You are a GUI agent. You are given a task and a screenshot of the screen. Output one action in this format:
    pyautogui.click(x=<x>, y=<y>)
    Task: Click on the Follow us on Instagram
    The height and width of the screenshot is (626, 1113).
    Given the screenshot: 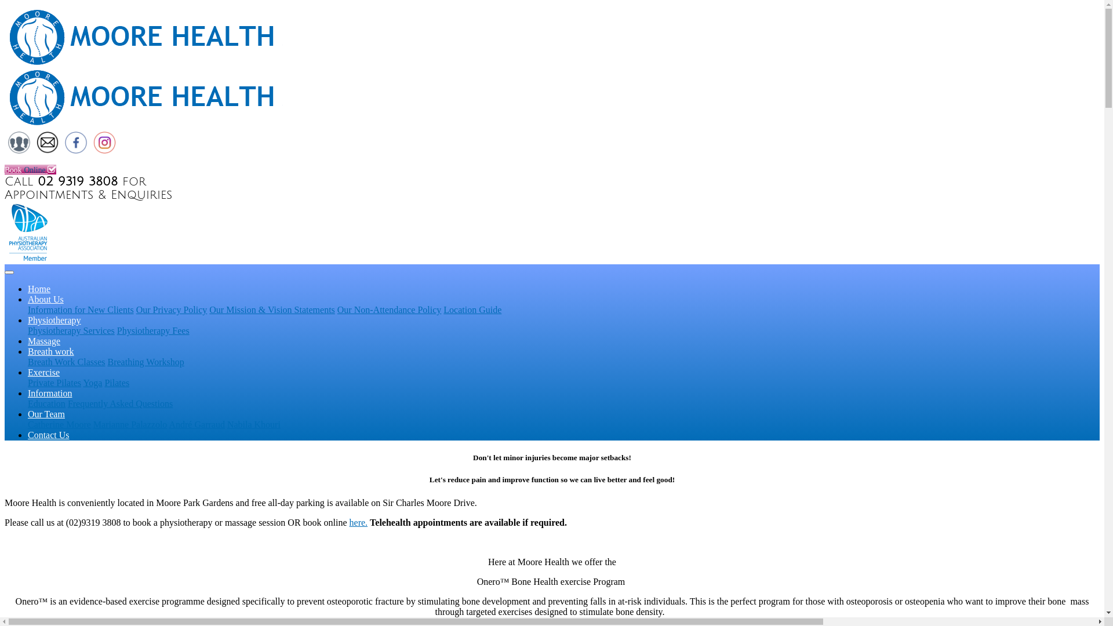 What is the action you would take?
    pyautogui.click(x=104, y=151)
    